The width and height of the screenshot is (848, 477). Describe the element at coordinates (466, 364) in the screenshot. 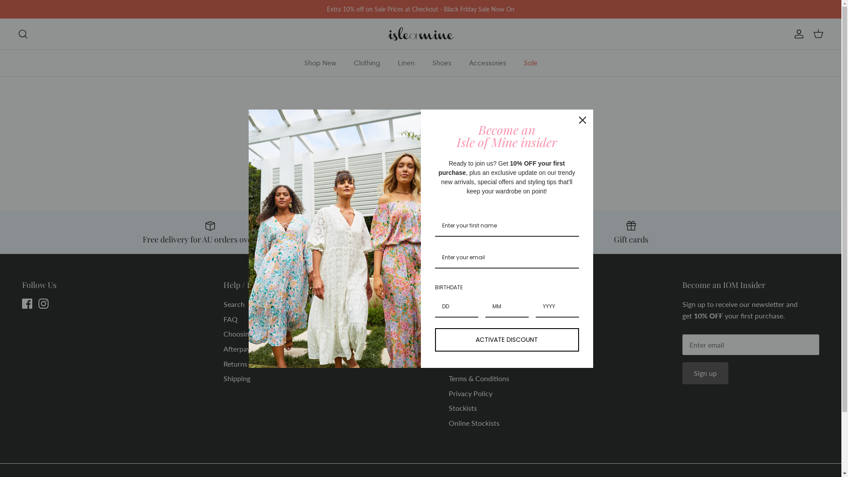

I see `Contact Us` at that location.